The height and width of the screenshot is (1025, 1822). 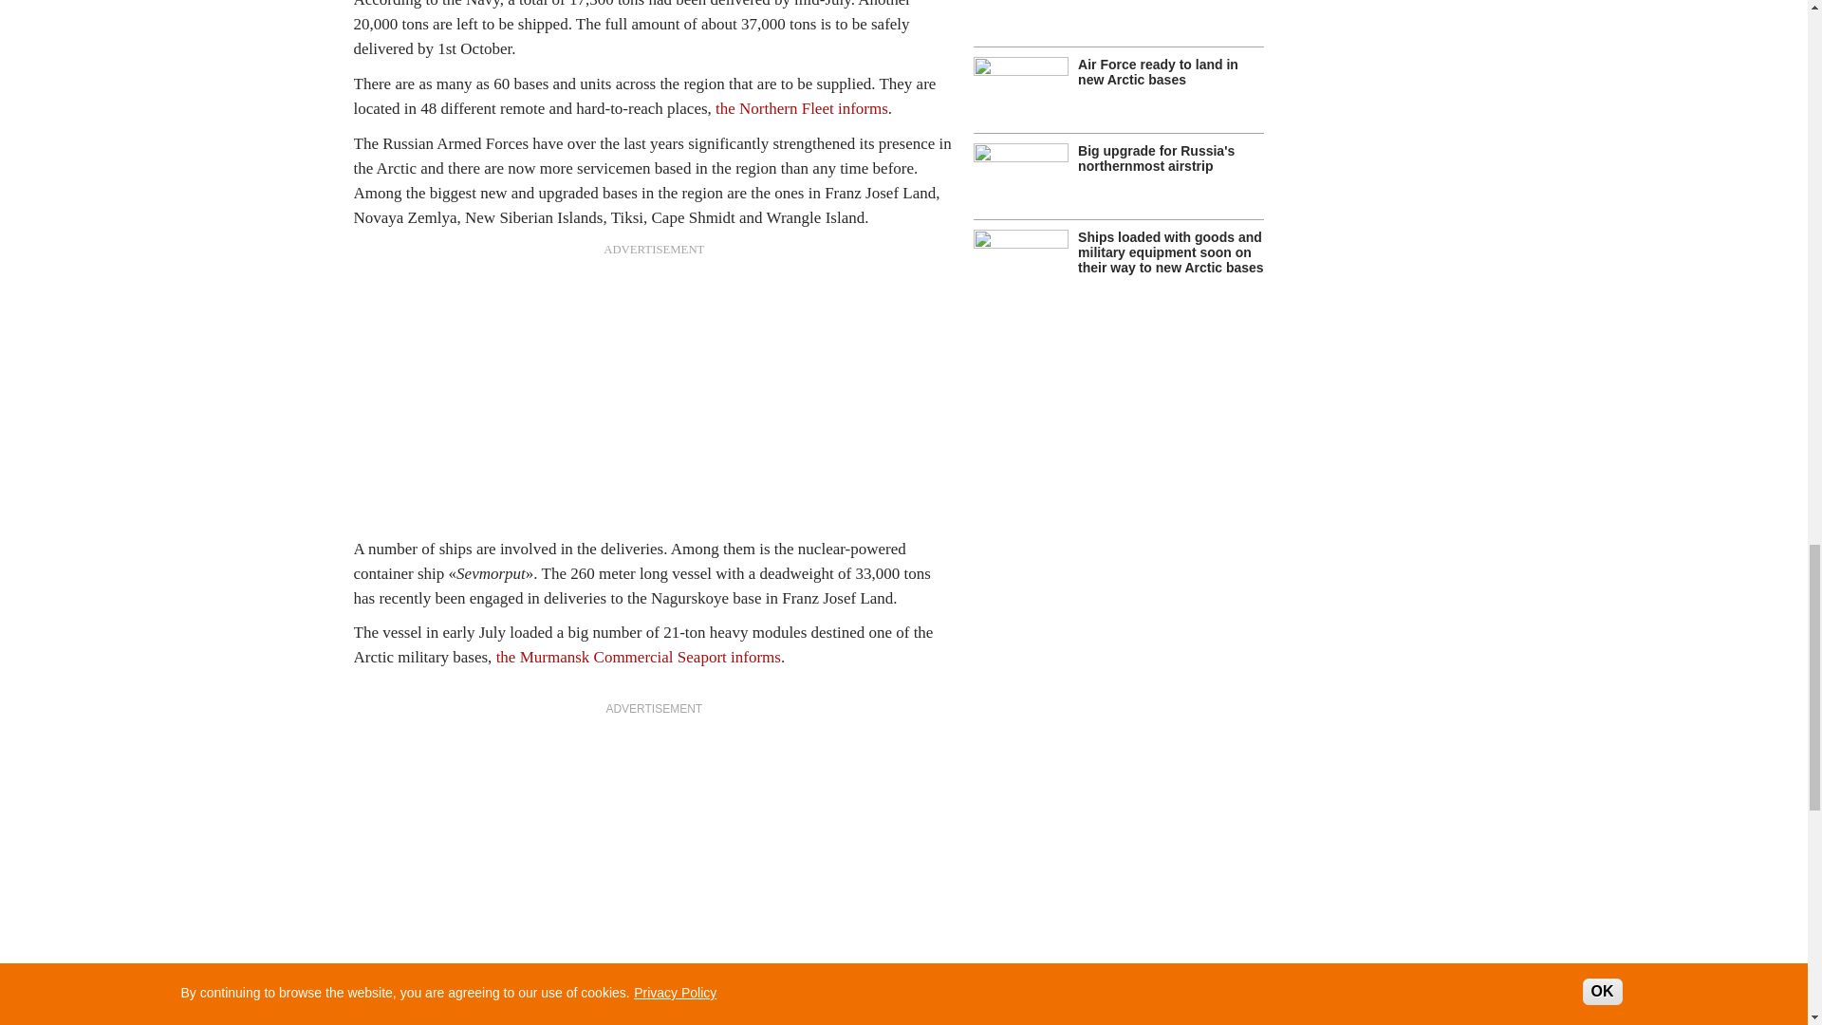 I want to click on the Murmansk Commercial Seaport informs, so click(x=638, y=657).